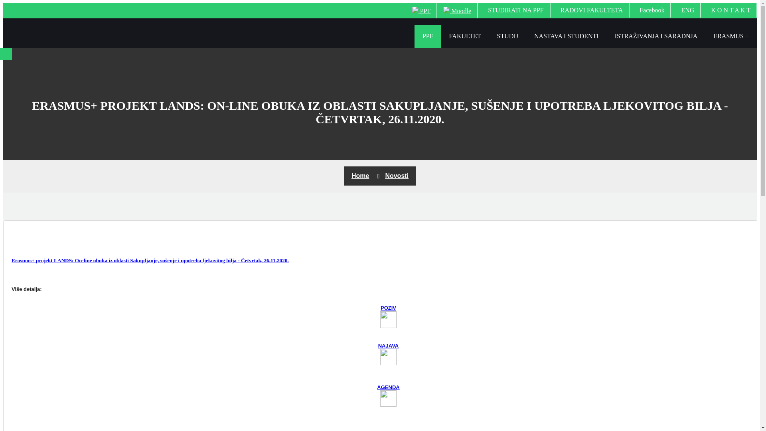  What do you see at coordinates (428, 36) in the screenshot?
I see `PPF` at bounding box center [428, 36].